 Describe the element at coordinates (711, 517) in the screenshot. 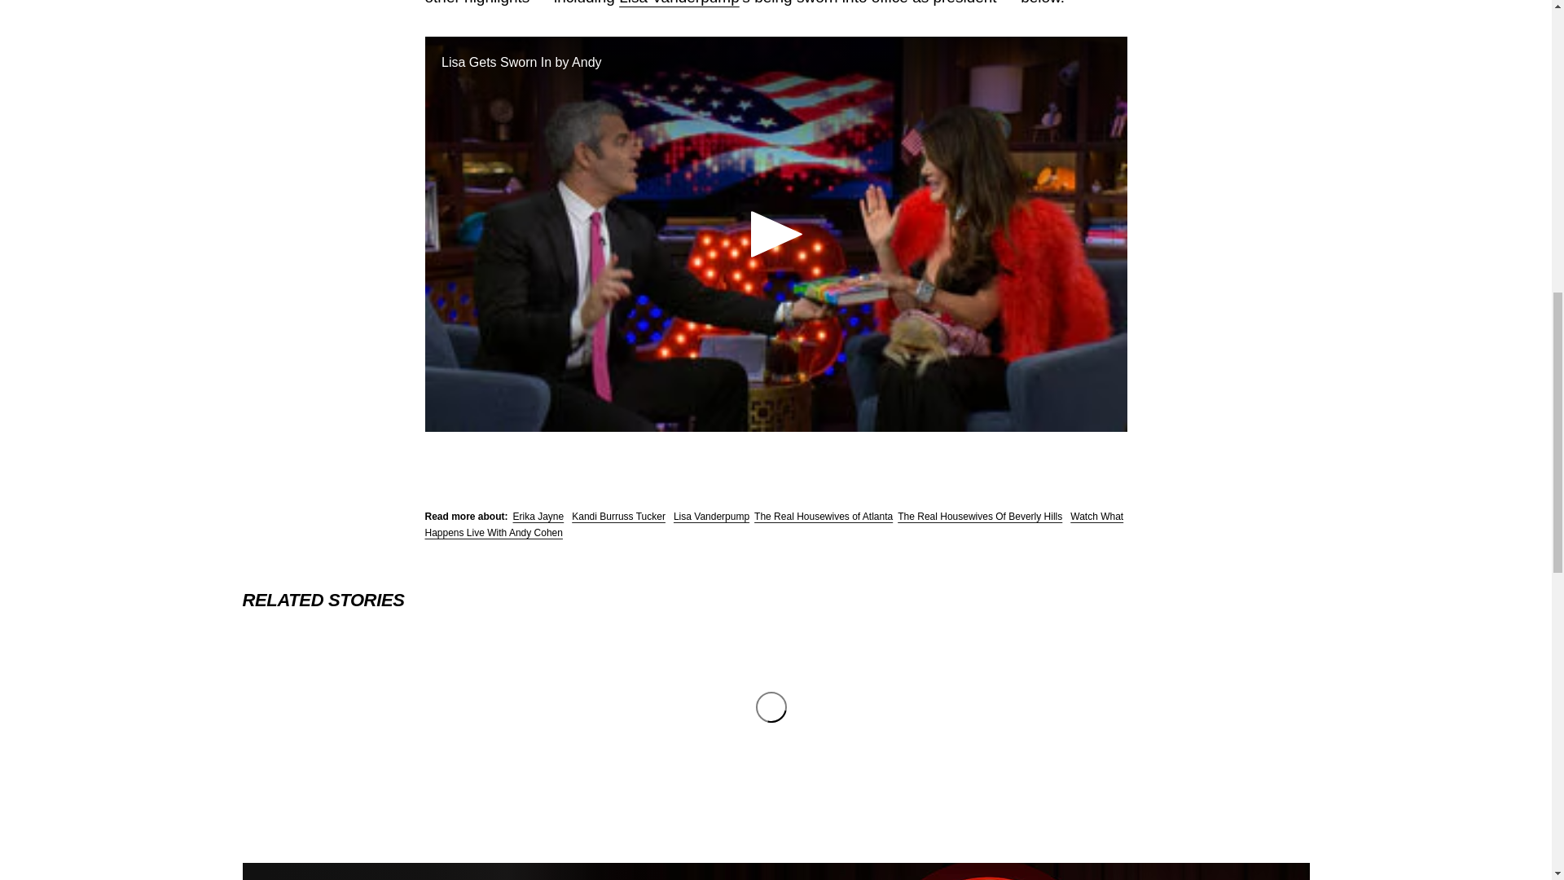

I see `Lisa Vanderpump` at that location.